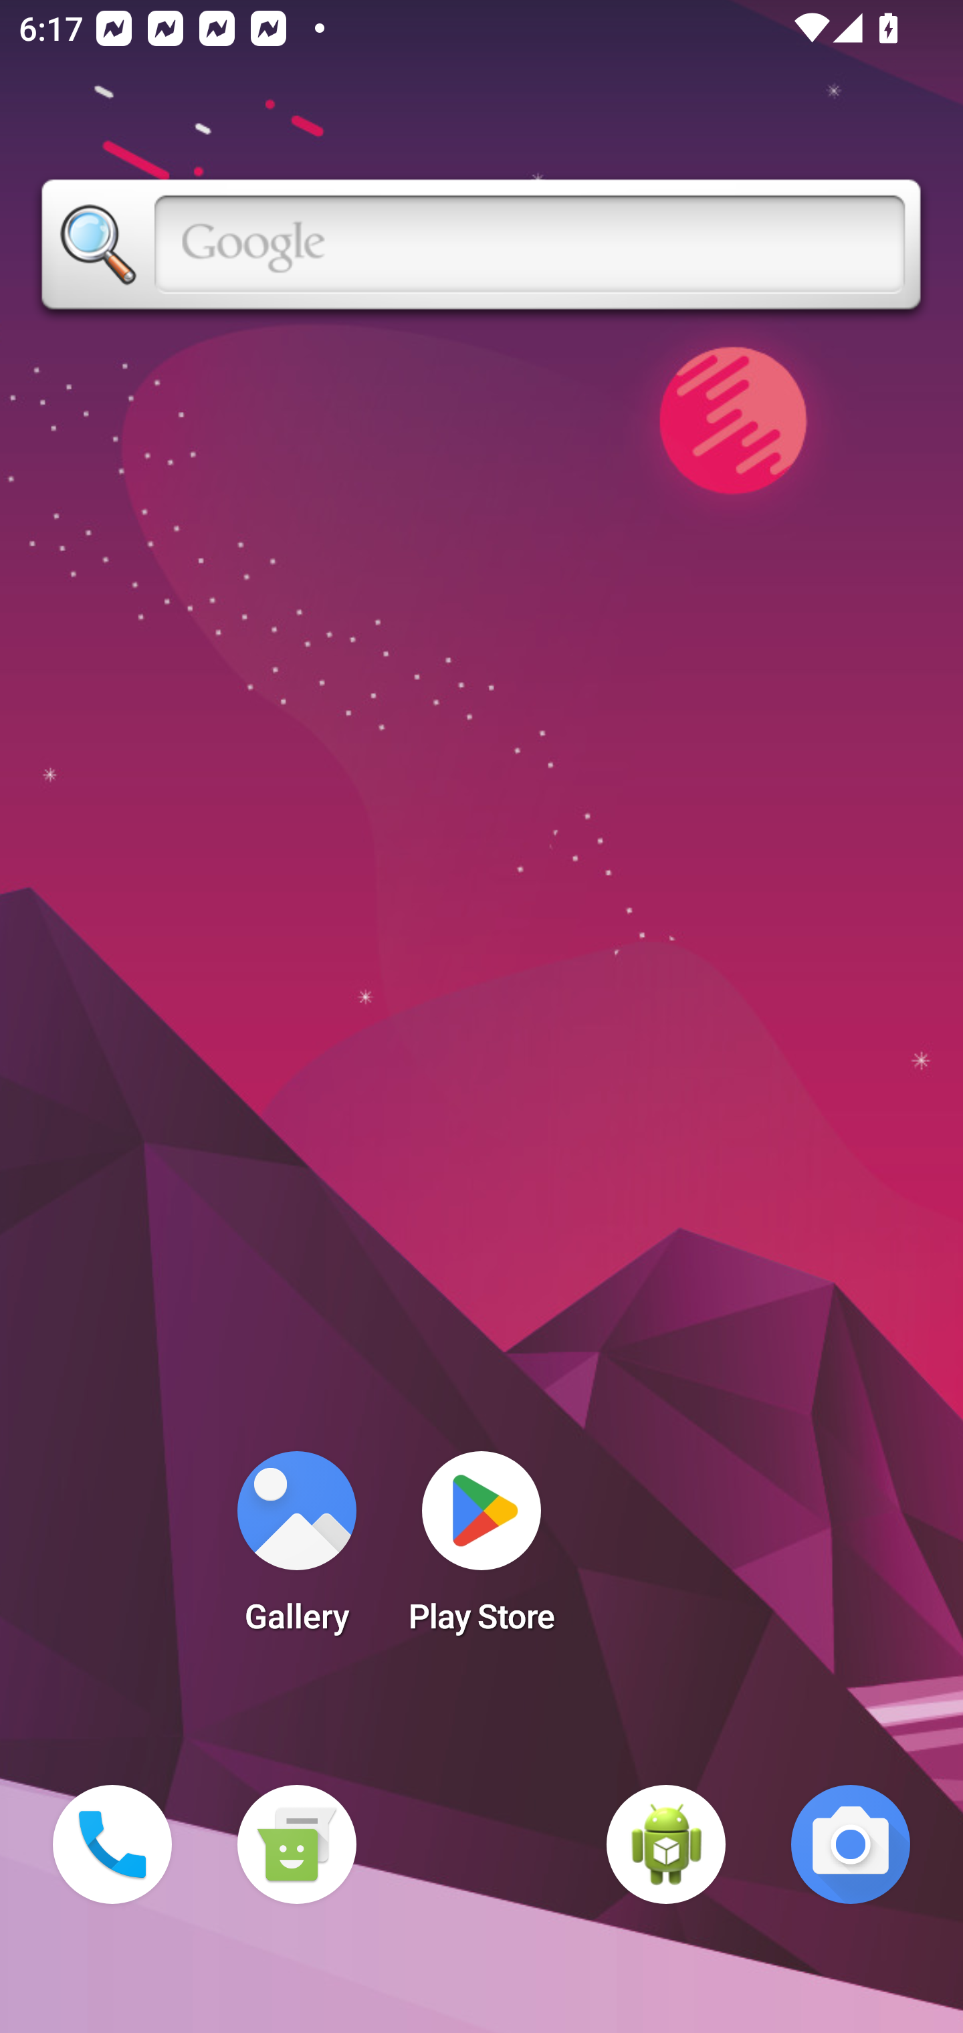 The image size is (963, 2033). What do you see at coordinates (296, 1550) in the screenshot?
I see `Gallery` at bounding box center [296, 1550].